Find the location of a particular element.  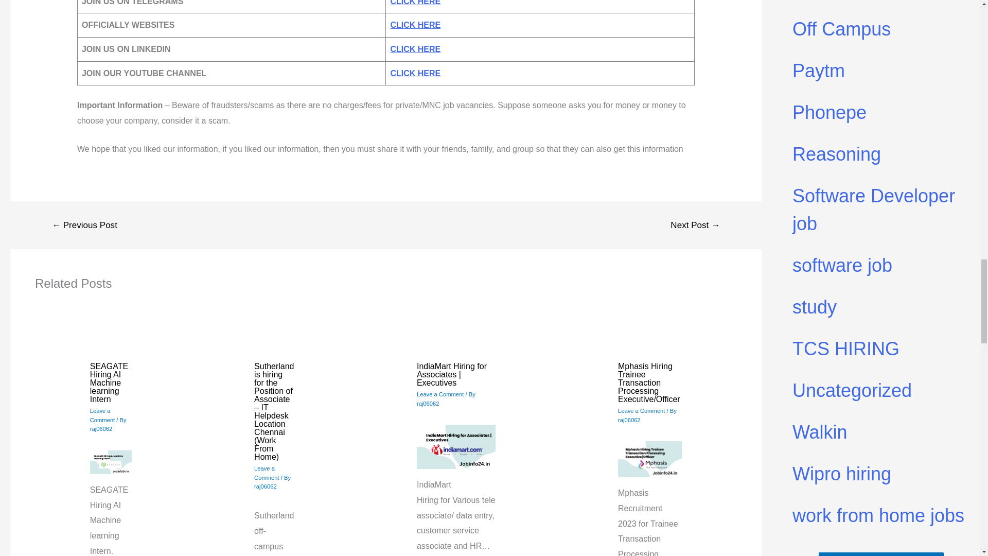

SEAGATE Hiring AI Machine learning Intern 3 is located at coordinates (110, 462).